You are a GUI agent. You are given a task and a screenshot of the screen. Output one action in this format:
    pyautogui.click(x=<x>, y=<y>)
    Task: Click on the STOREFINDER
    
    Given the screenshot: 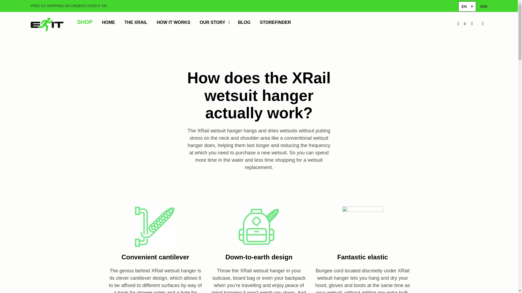 What is the action you would take?
    pyautogui.click(x=275, y=23)
    